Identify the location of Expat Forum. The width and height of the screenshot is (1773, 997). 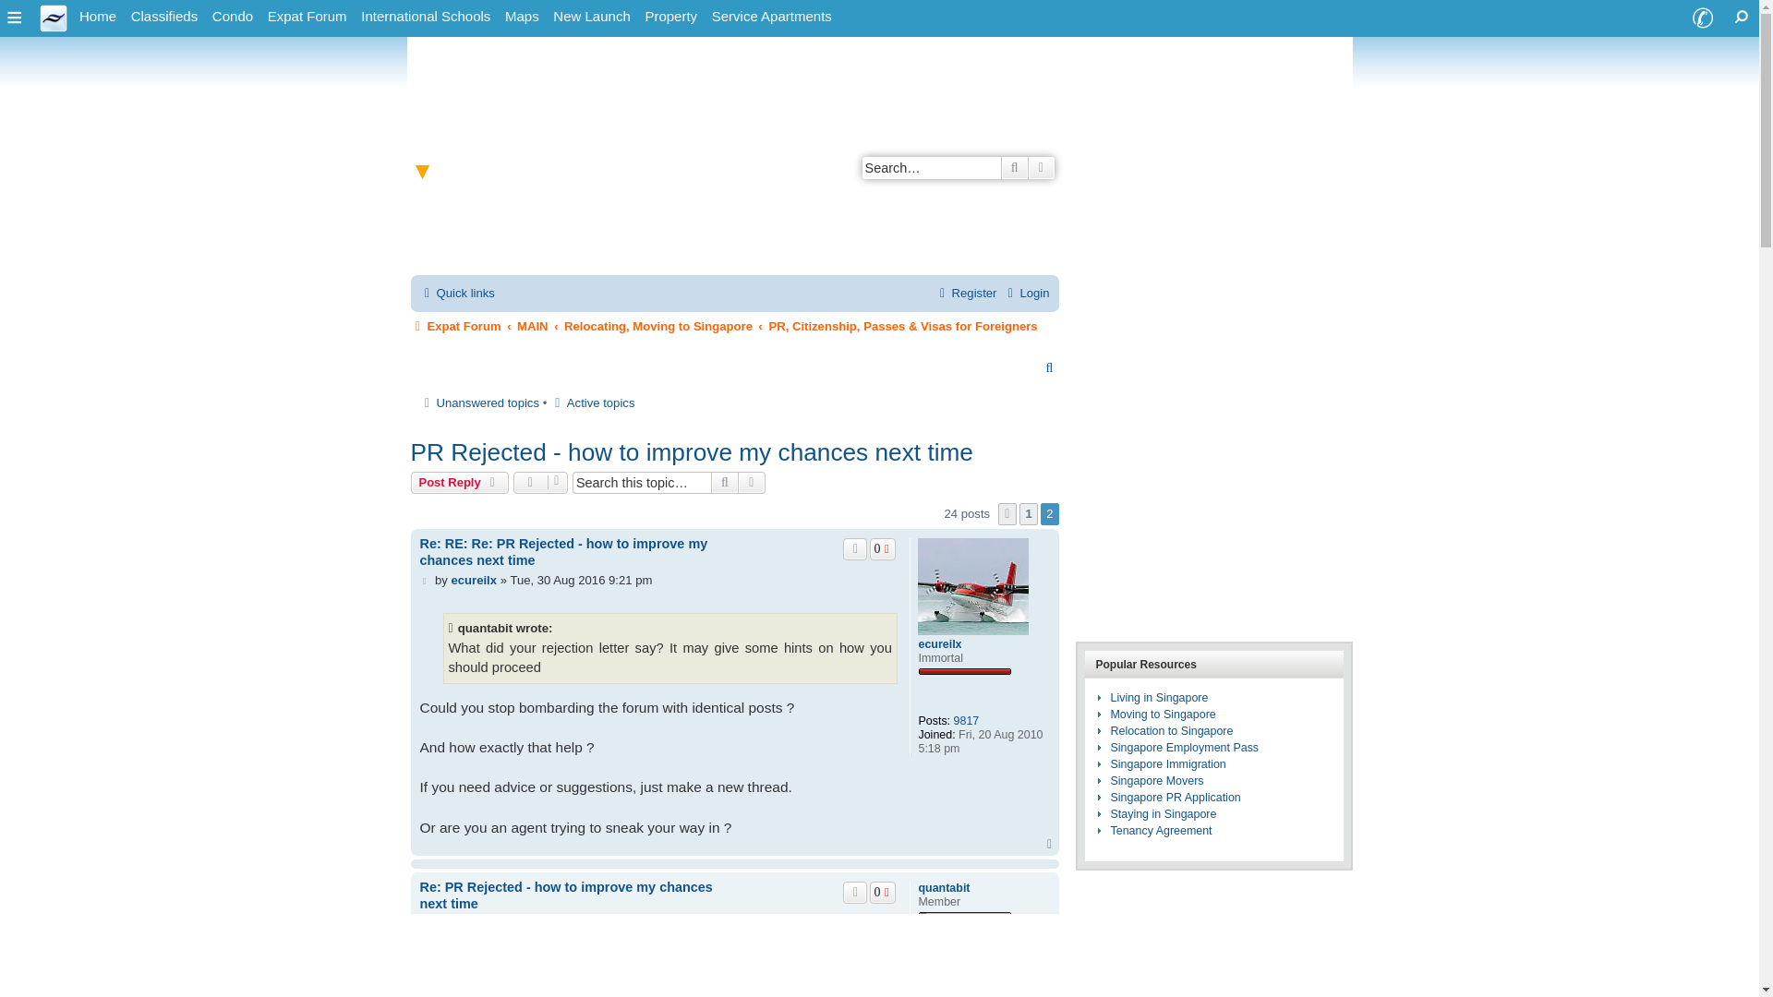
(308, 17).